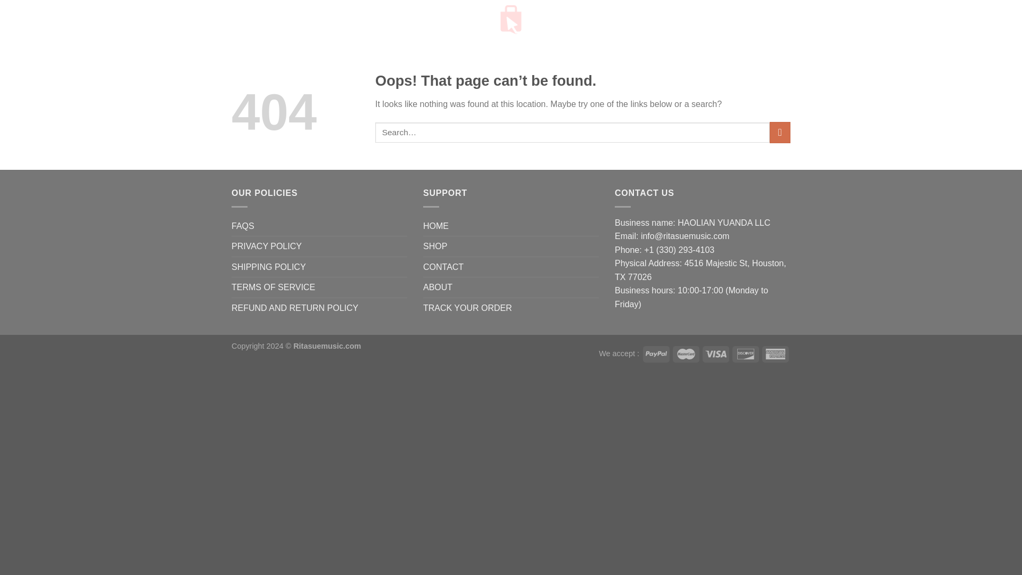 The width and height of the screenshot is (1022, 575). Describe the element at coordinates (273, 287) in the screenshot. I see `TERMS OF SERVICE` at that location.